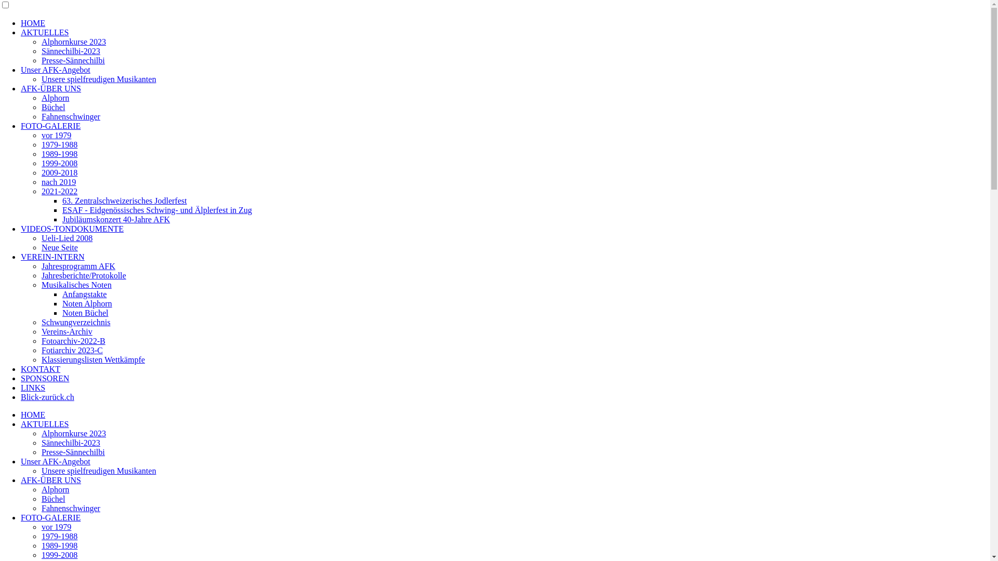 Image resolution: width=998 pixels, height=561 pixels. I want to click on HOME, so click(33, 23).